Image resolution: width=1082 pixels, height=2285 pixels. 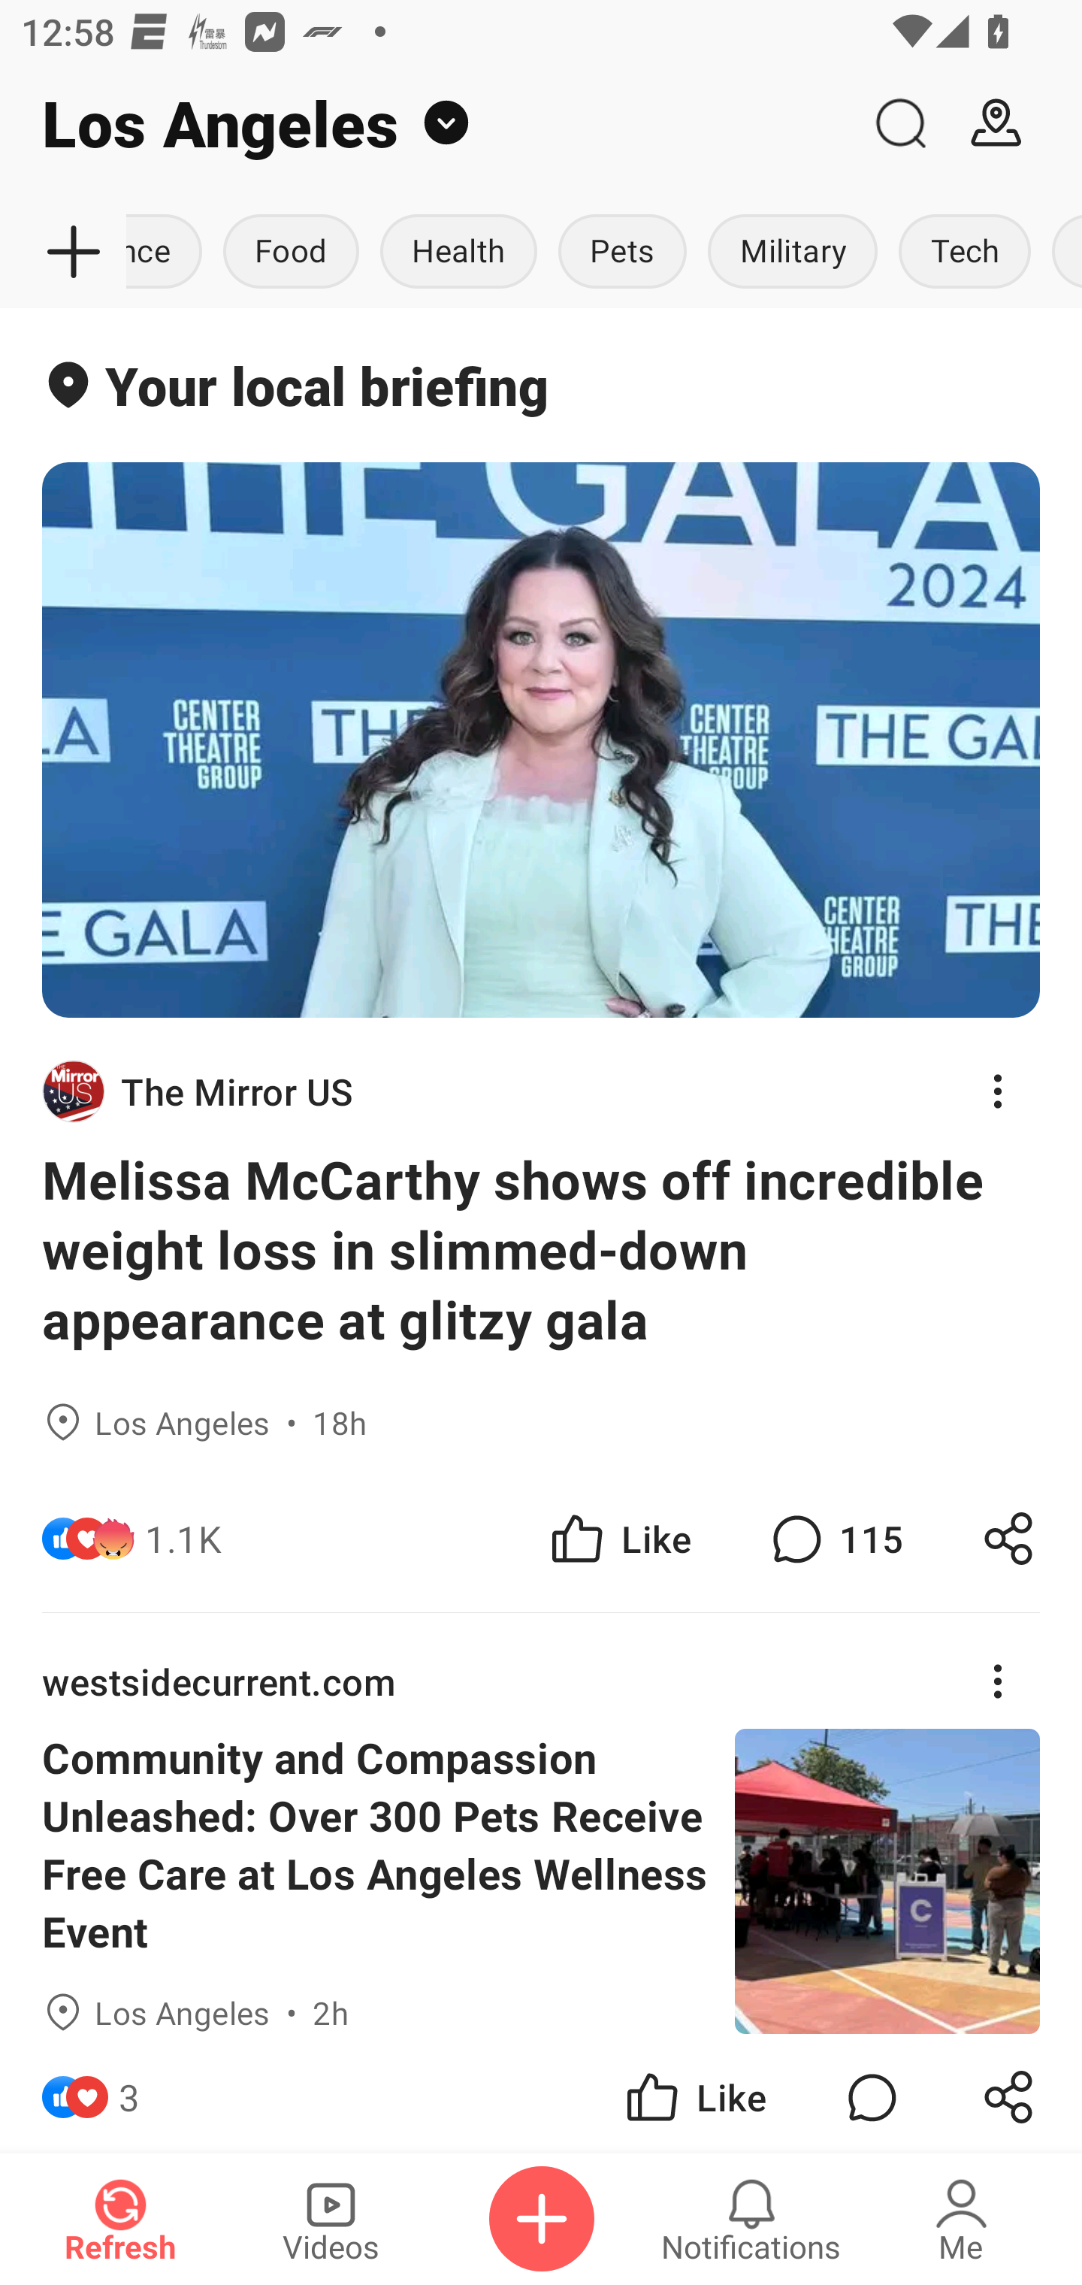 I want to click on Science, so click(x=170, y=253).